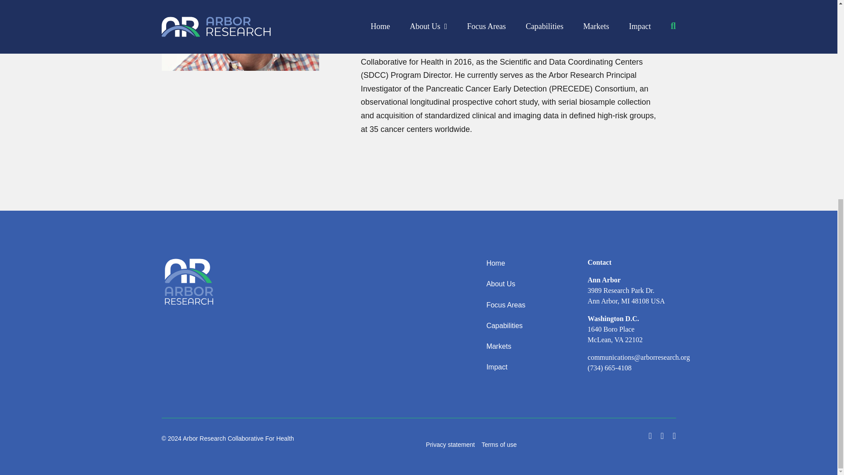 The height and width of the screenshot is (475, 844). What do you see at coordinates (240, 35) in the screenshot?
I see `John Graff` at bounding box center [240, 35].